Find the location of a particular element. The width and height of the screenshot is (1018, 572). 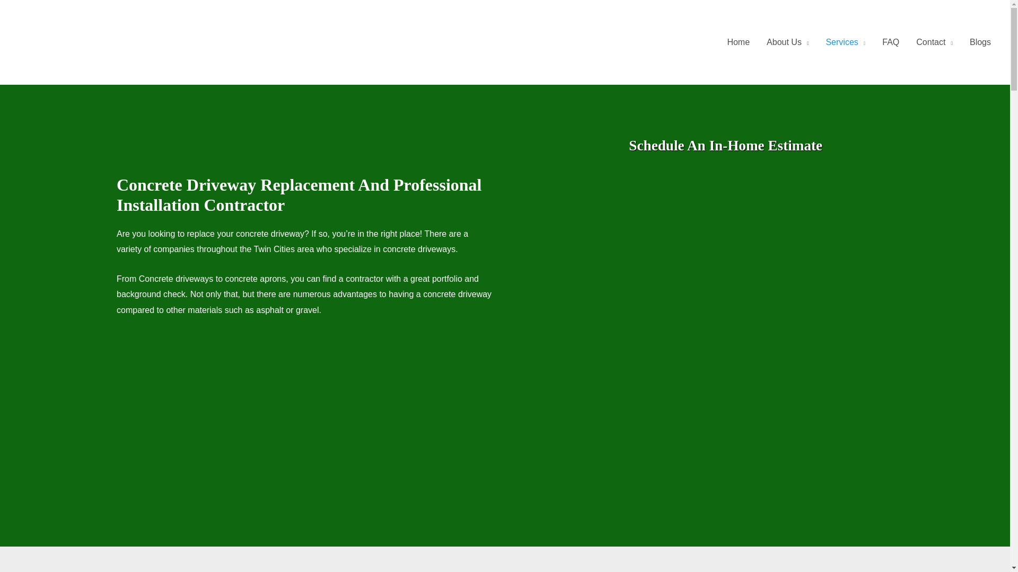

Contact is located at coordinates (934, 42).